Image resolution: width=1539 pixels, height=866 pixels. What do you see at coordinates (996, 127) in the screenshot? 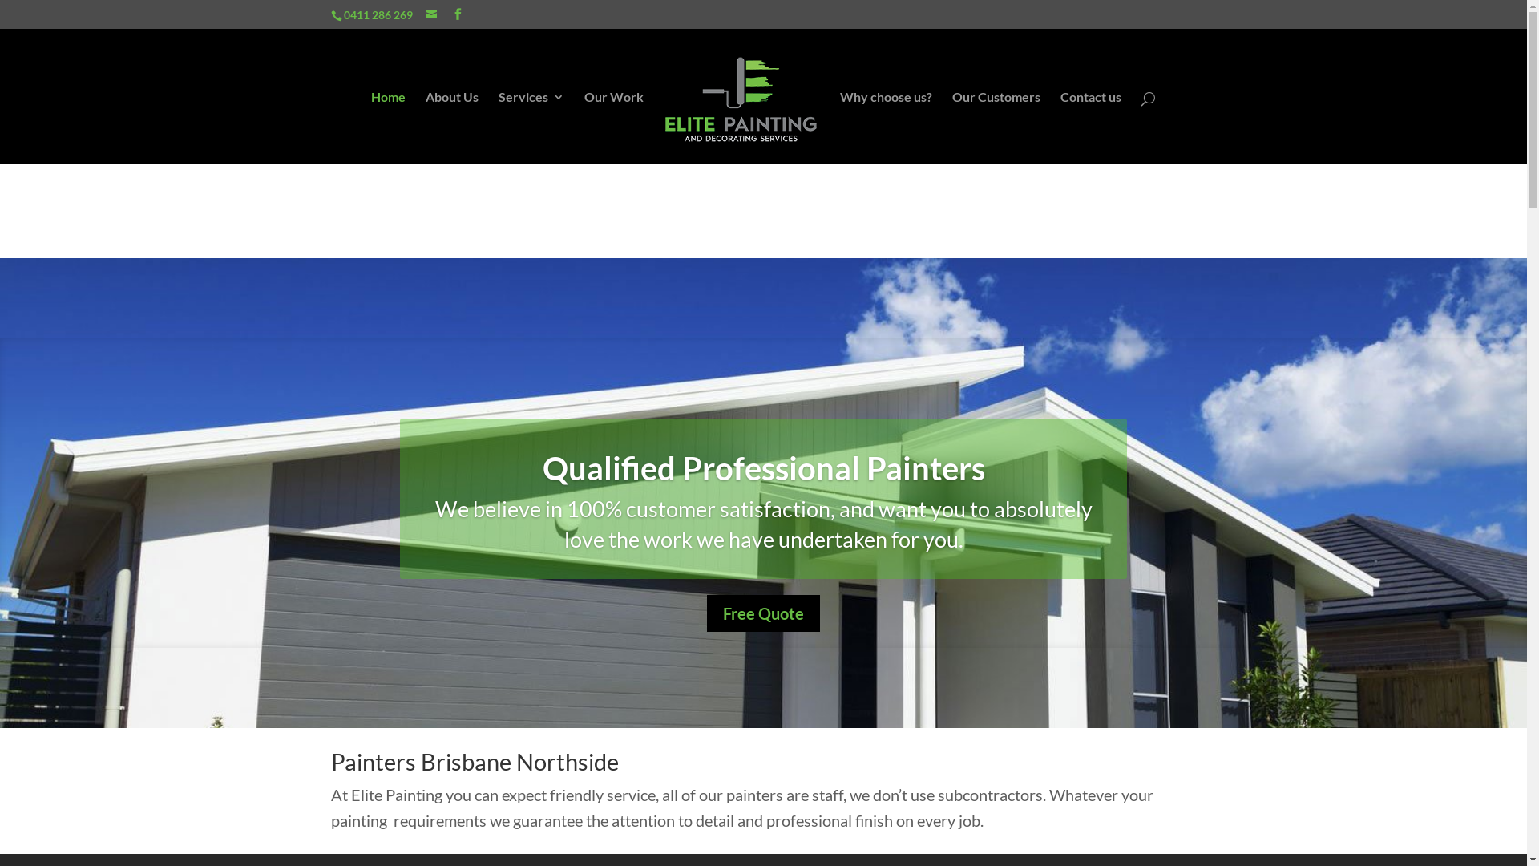
I see `Our Customers` at bounding box center [996, 127].